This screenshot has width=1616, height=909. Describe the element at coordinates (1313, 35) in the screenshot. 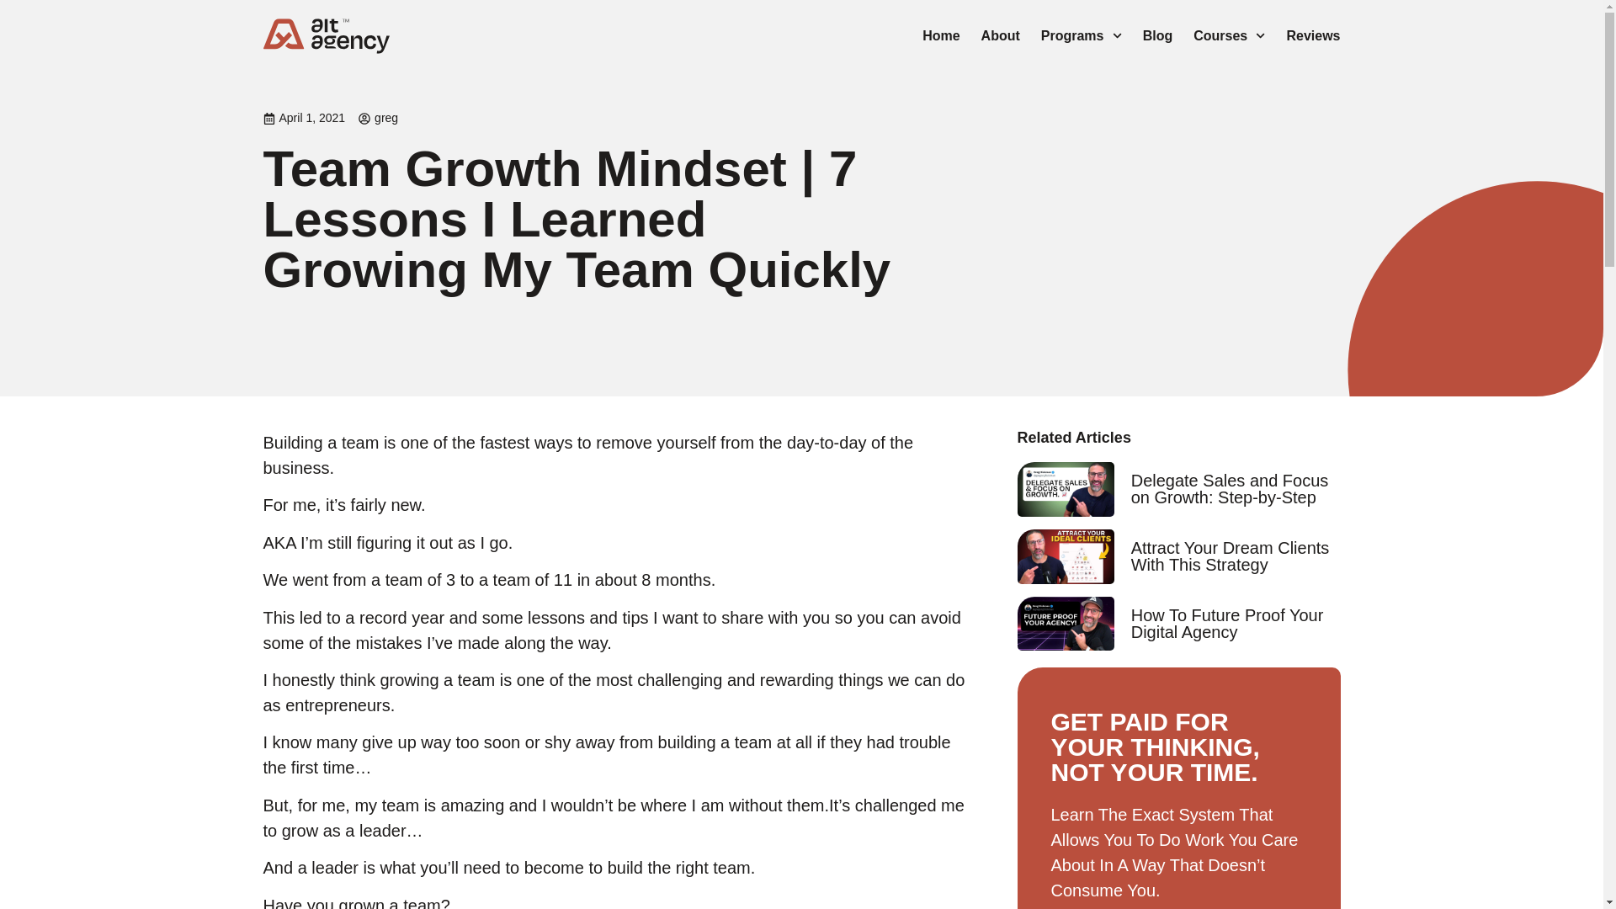

I see `Reviews` at that location.